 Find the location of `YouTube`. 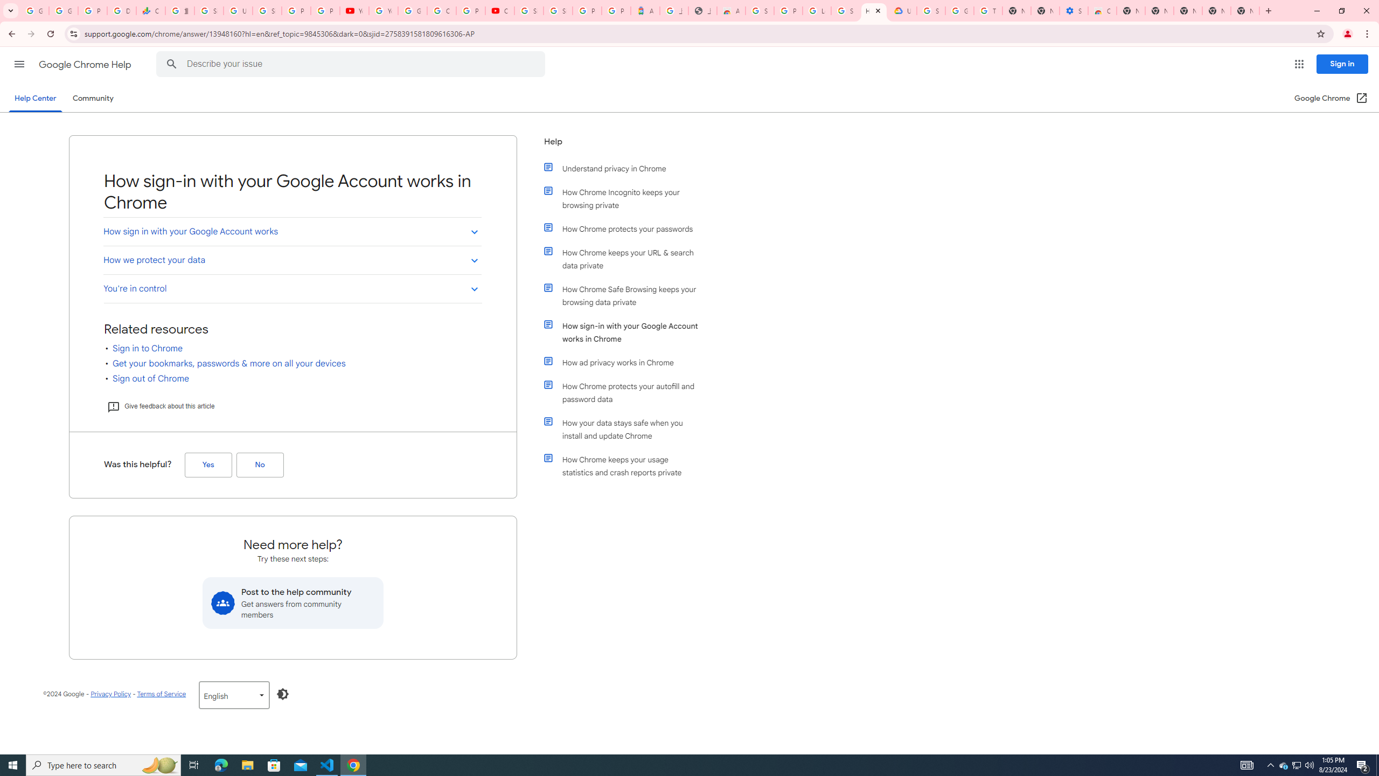

YouTube is located at coordinates (383, 11).